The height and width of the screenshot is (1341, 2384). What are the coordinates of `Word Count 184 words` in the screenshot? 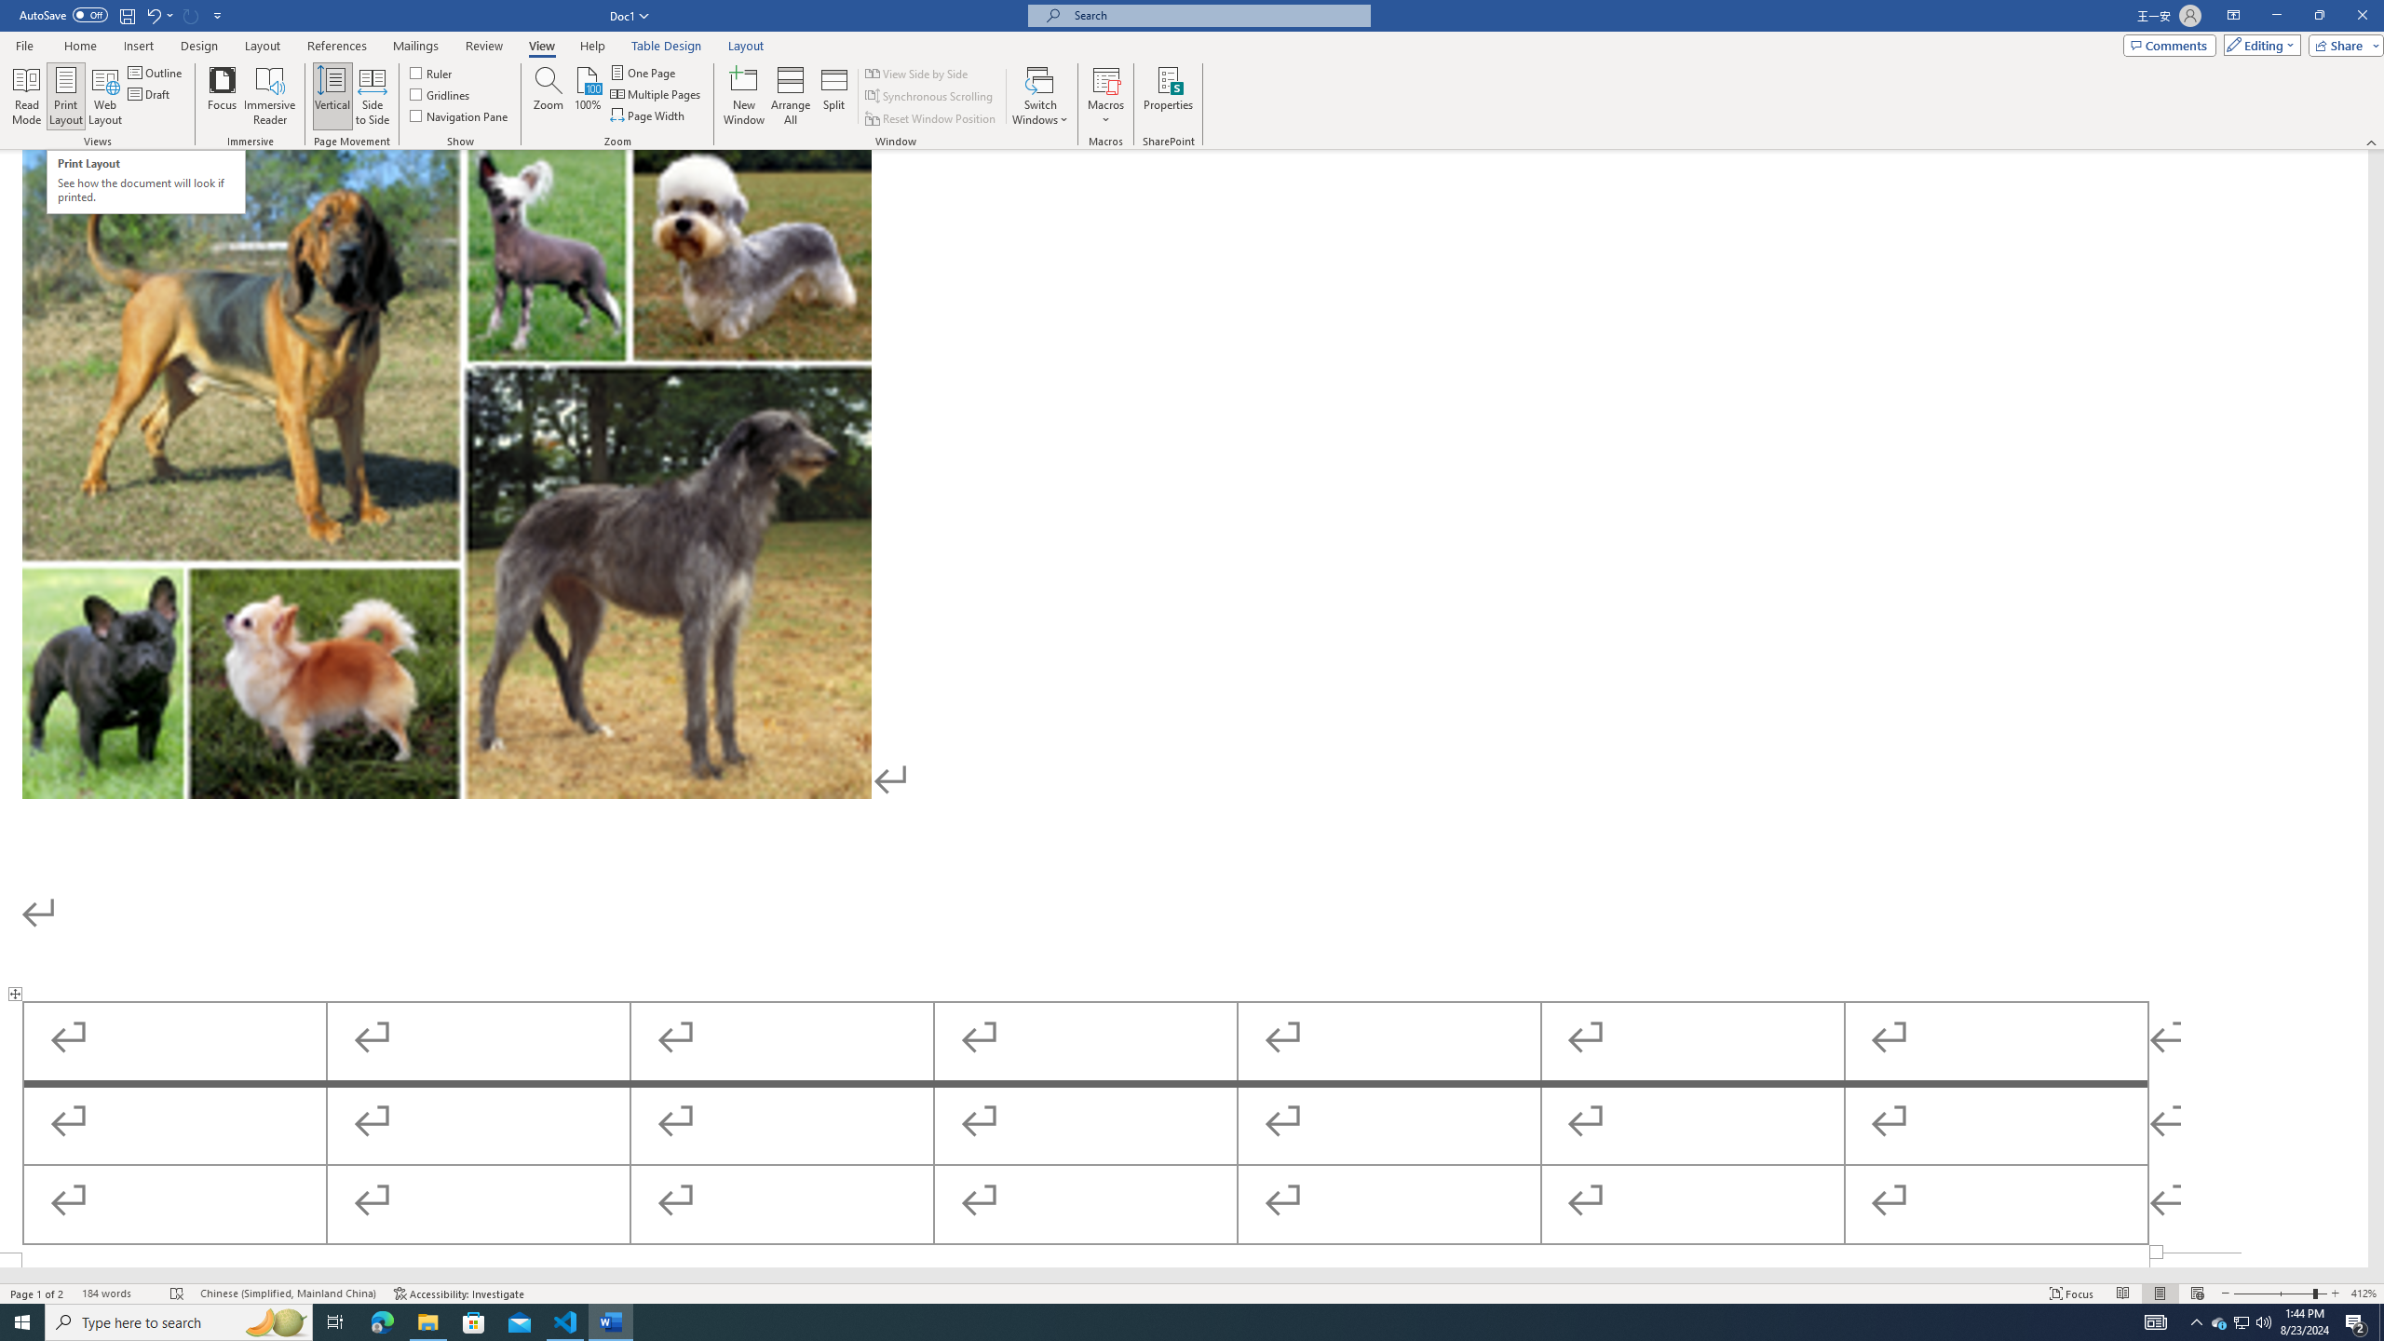 It's located at (649, 115).